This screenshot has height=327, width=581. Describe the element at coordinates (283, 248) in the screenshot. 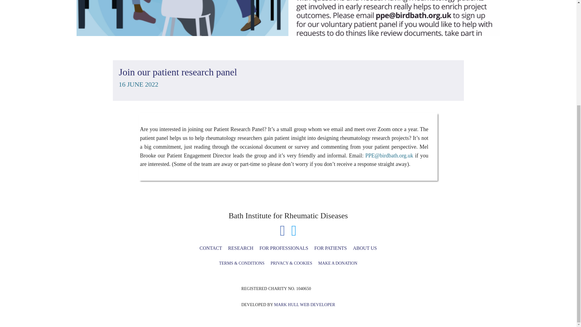

I see `FOR PROFESSIONALS` at that location.